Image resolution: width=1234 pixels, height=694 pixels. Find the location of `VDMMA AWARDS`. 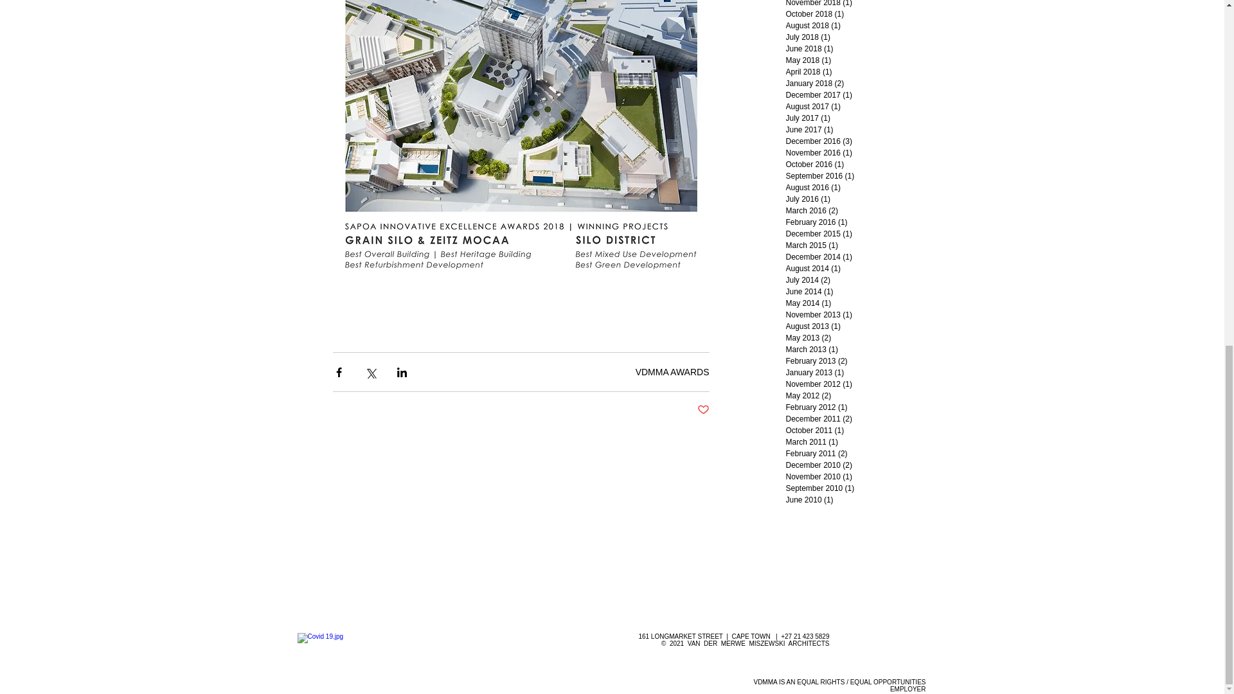

VDMMA AWARDS is located at coordinates (672, 372).